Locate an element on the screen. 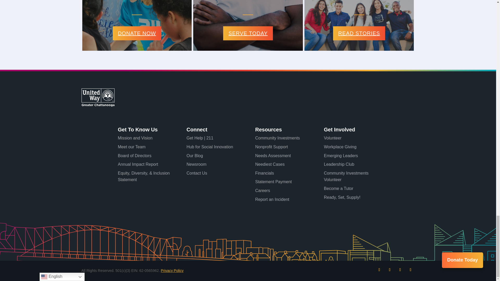 This screenshot has height=281, width=500. Follow on Facebook is located at coordinates (379, 270).